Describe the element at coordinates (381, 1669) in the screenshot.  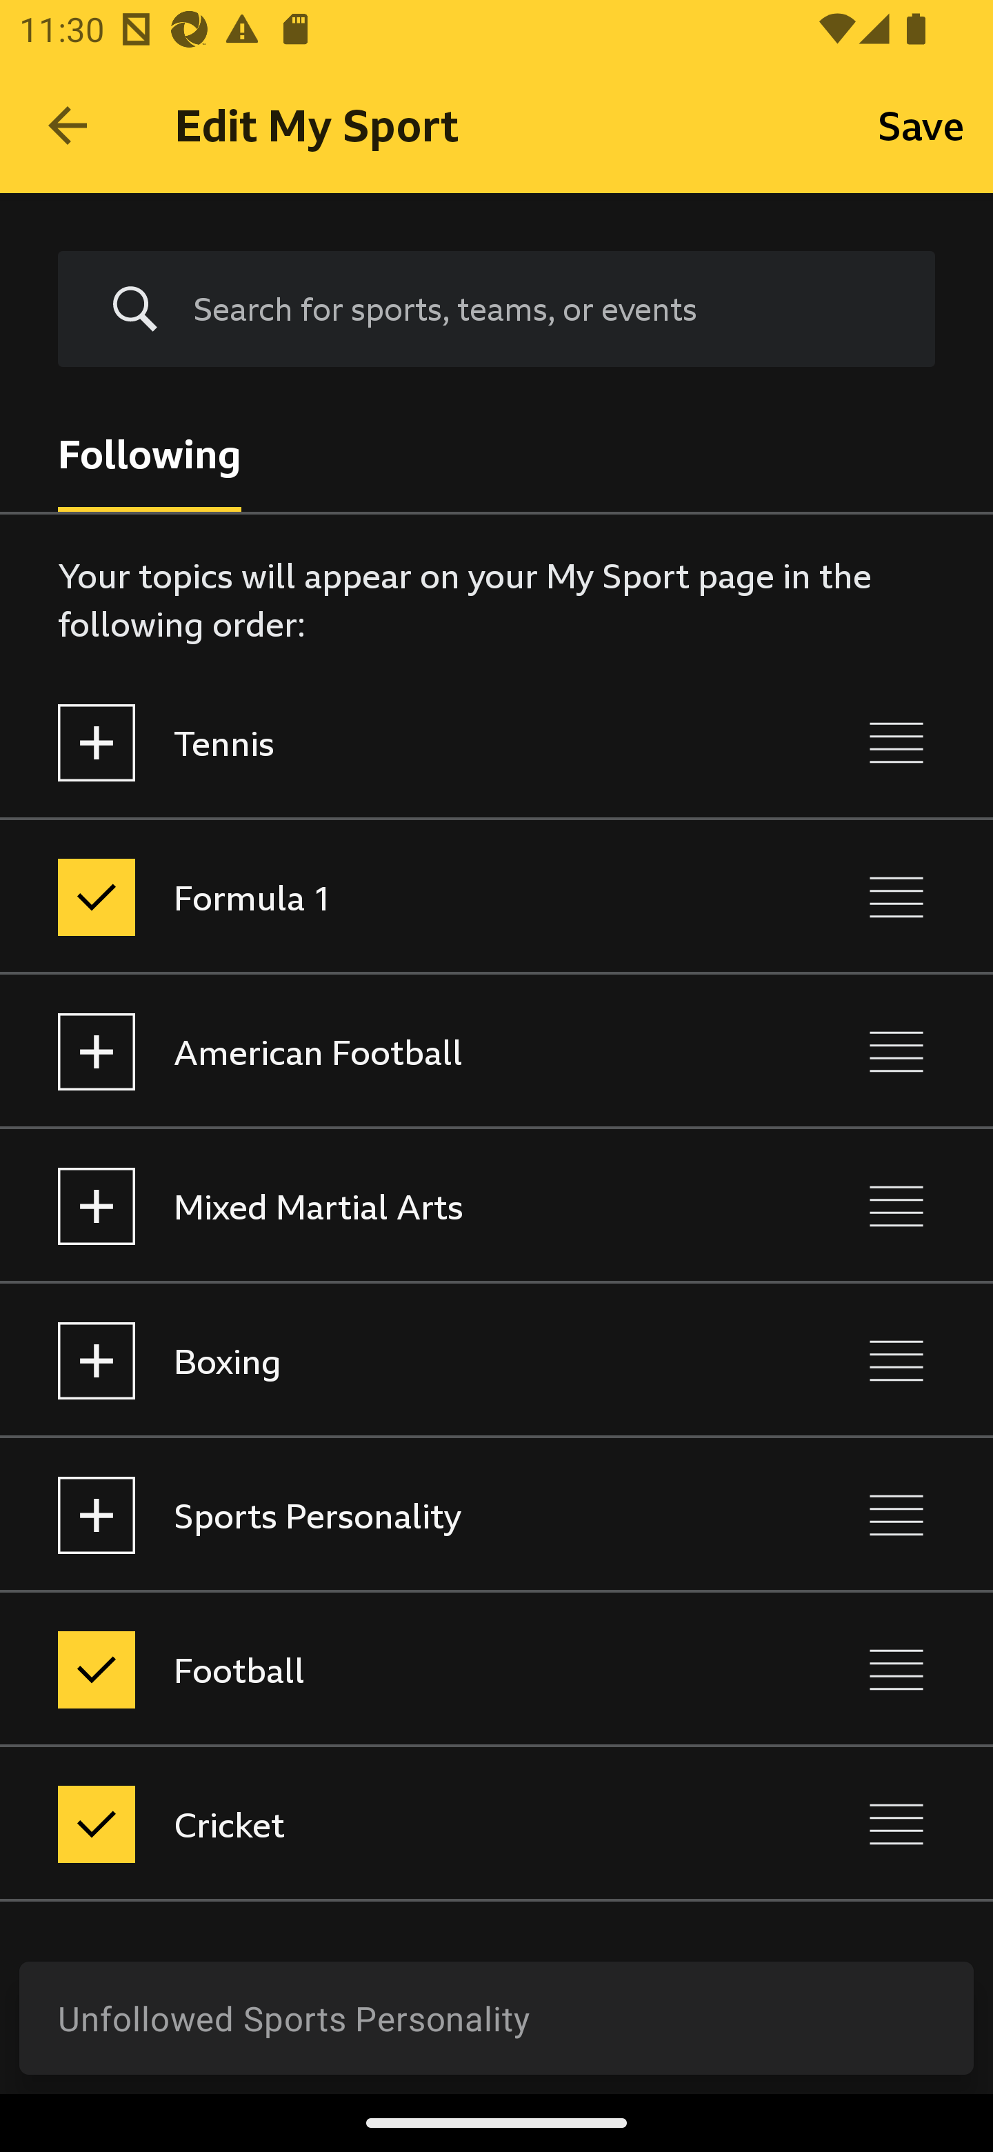
I see `Football` at that location.